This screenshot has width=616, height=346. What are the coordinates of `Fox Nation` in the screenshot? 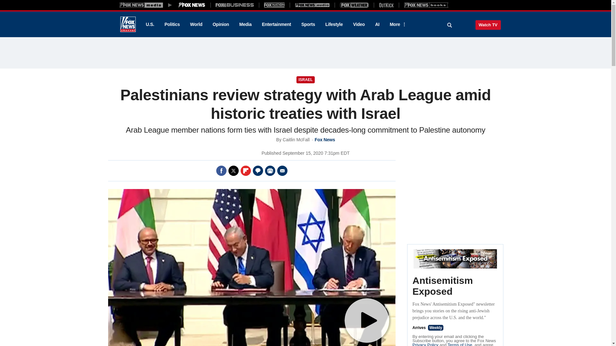 It's located at (274, 5).